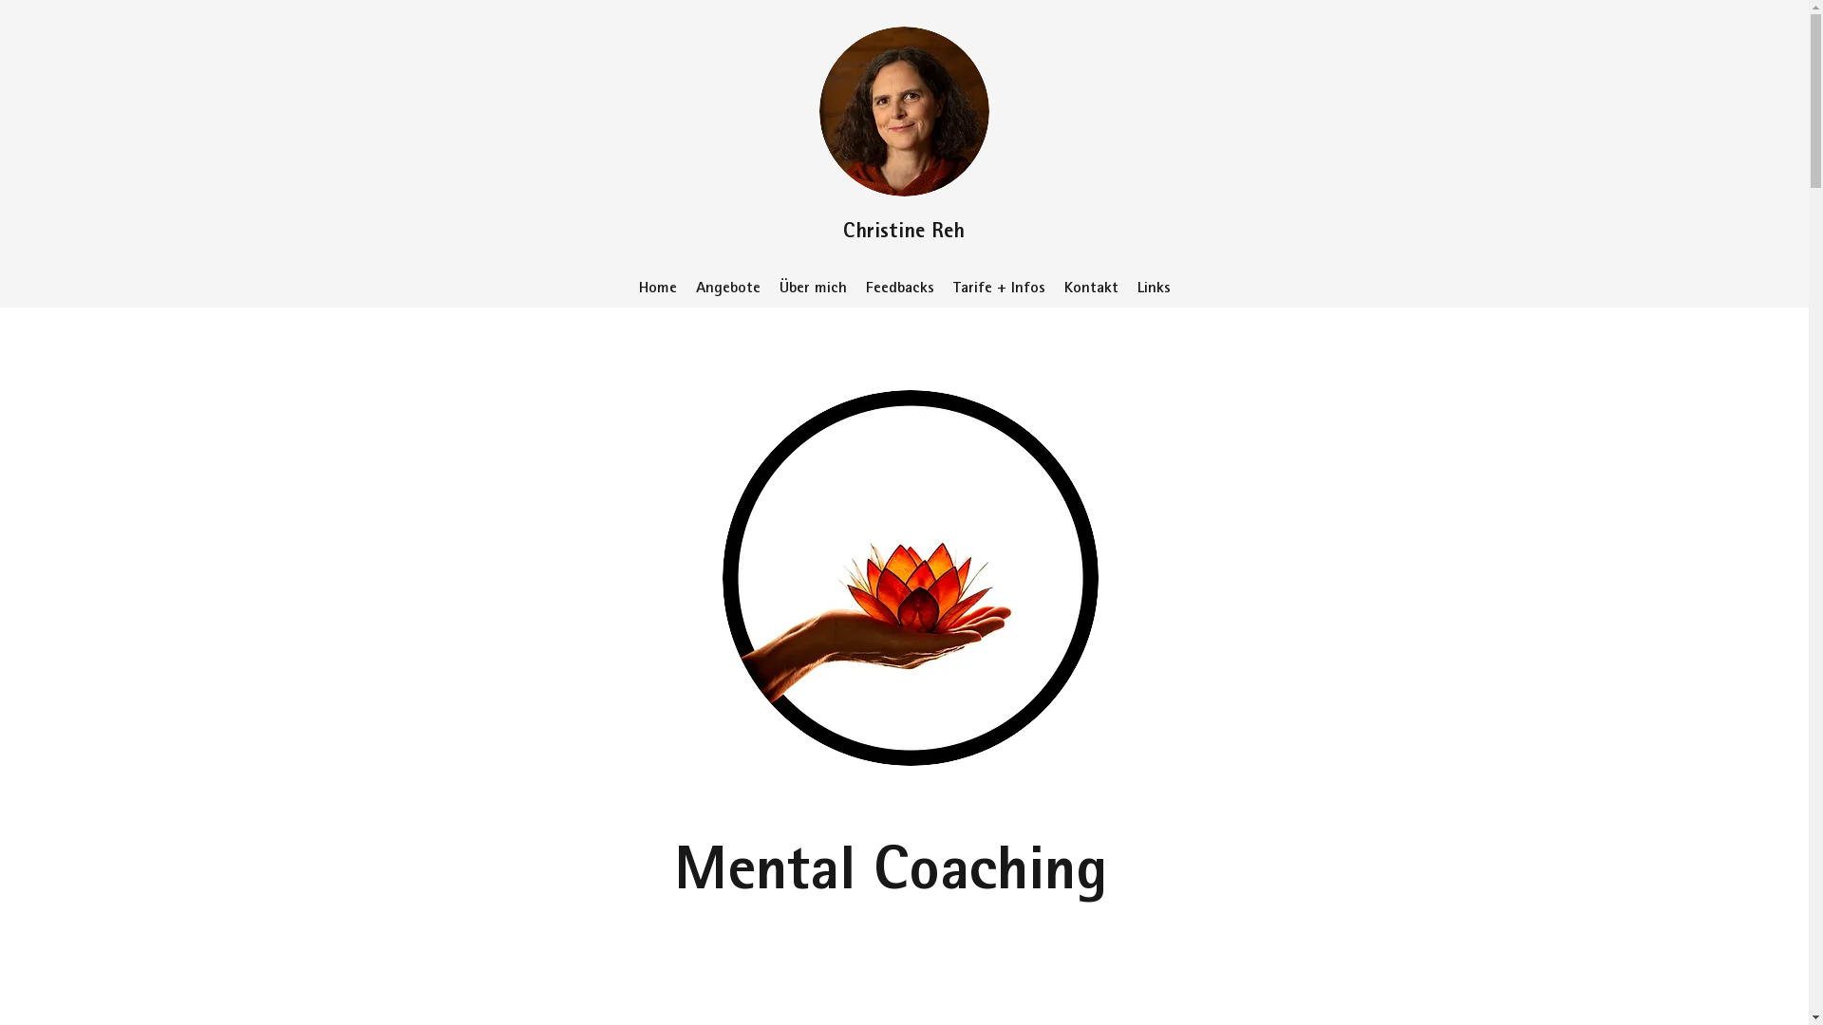 The width and height of the screenshot is (1823, 1025). Describe the element at coordinates (900, 289) in the screenshot. I see `Feedbacks` at that location.